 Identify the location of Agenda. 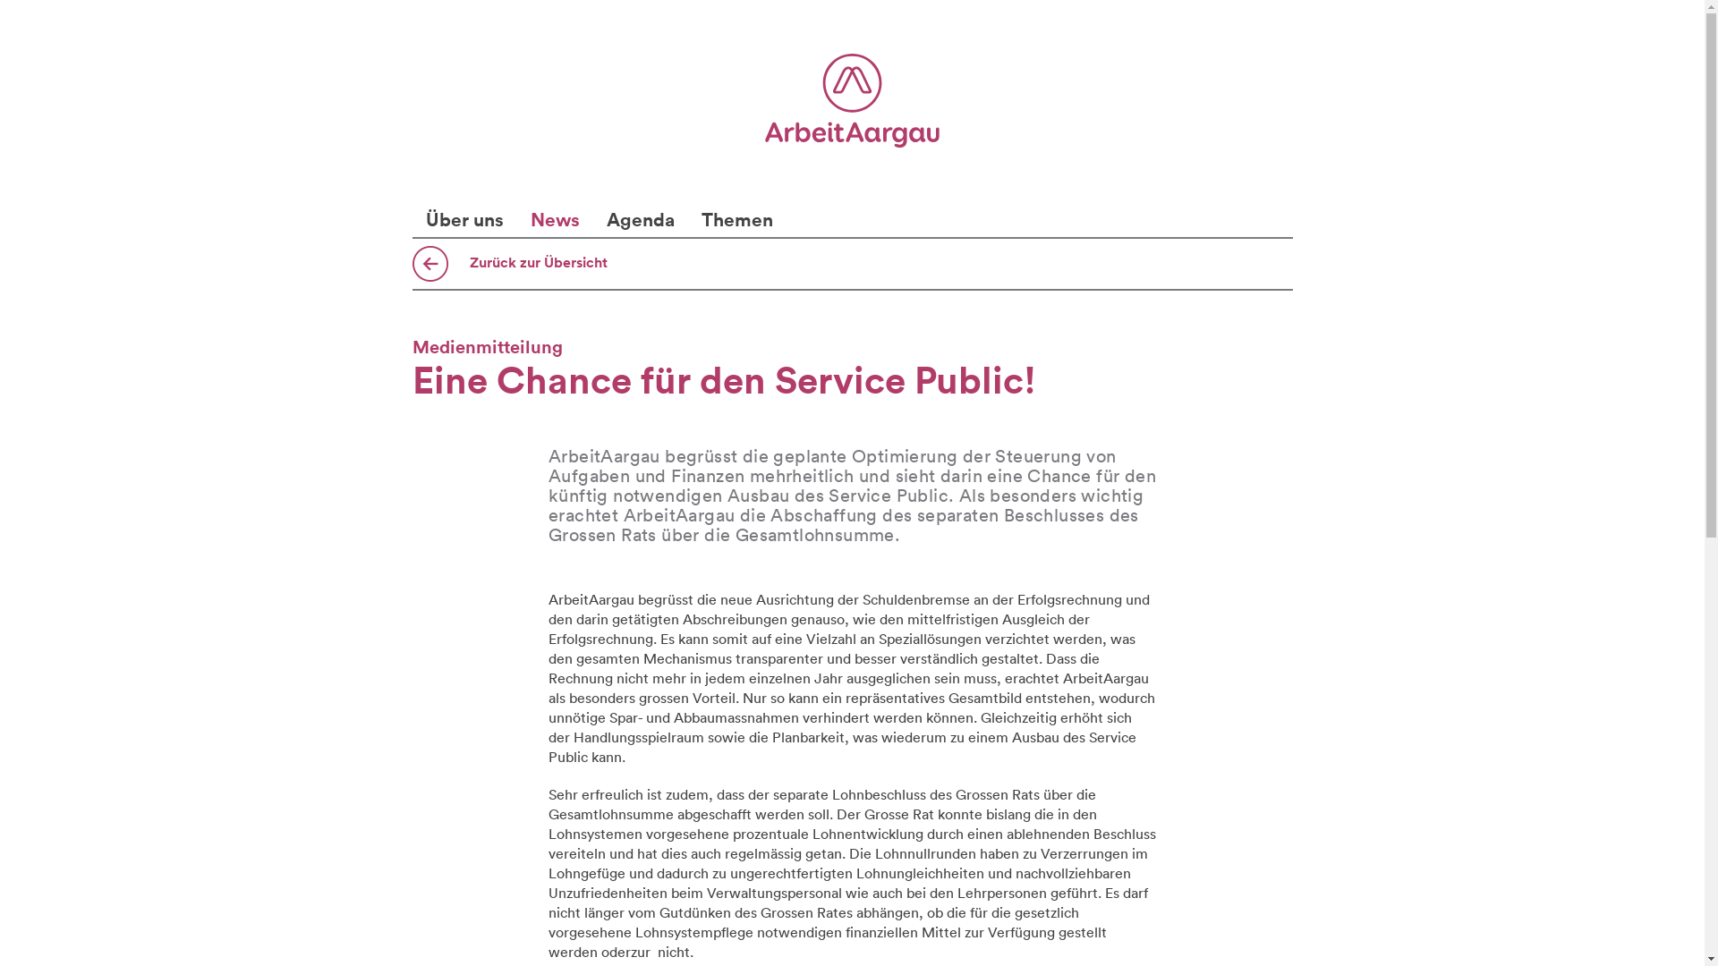
(640, 219).